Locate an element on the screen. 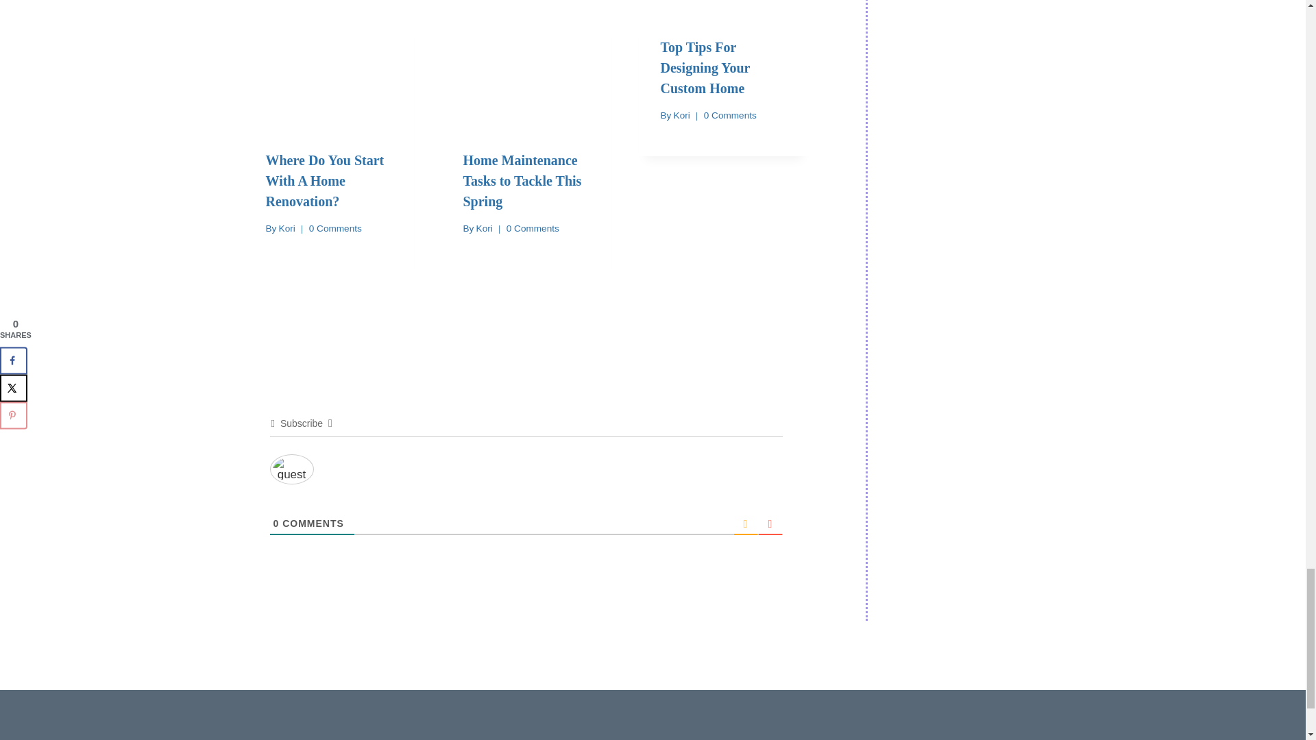  0 Comments is located at coordinates (336, 228).